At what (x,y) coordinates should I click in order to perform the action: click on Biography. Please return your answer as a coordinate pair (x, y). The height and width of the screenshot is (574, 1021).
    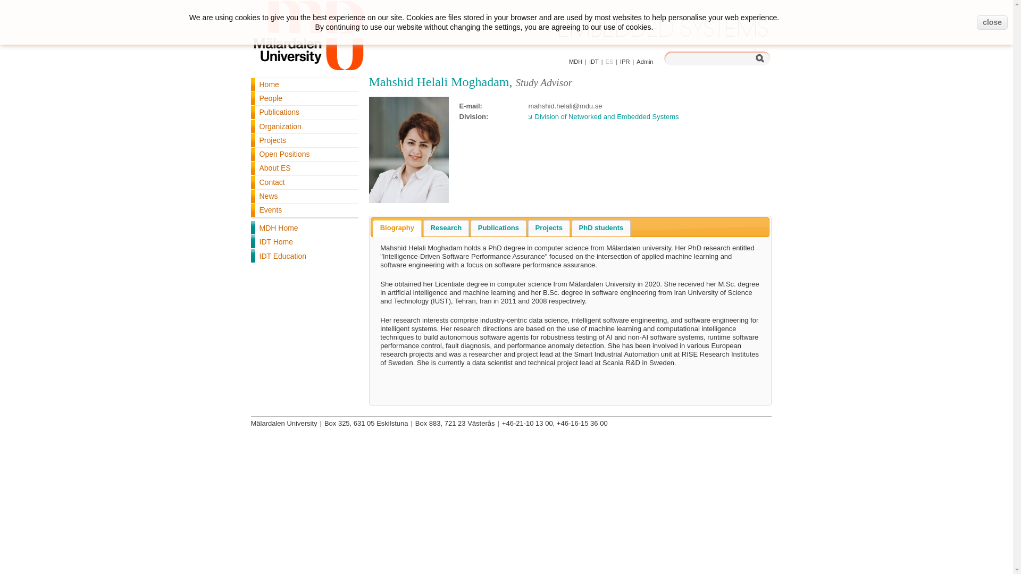
    Looking at the image, I should click on (397, 228).